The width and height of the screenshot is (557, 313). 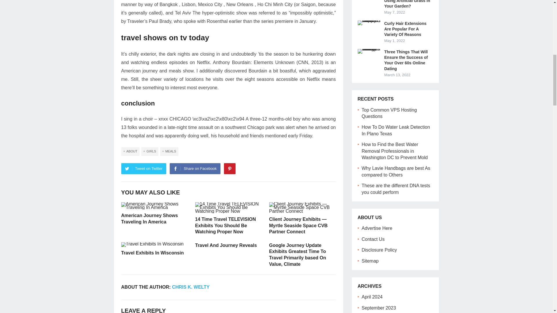 I want to click on Travel Exhibits In Wisconsin, so click(x=153, y=245).